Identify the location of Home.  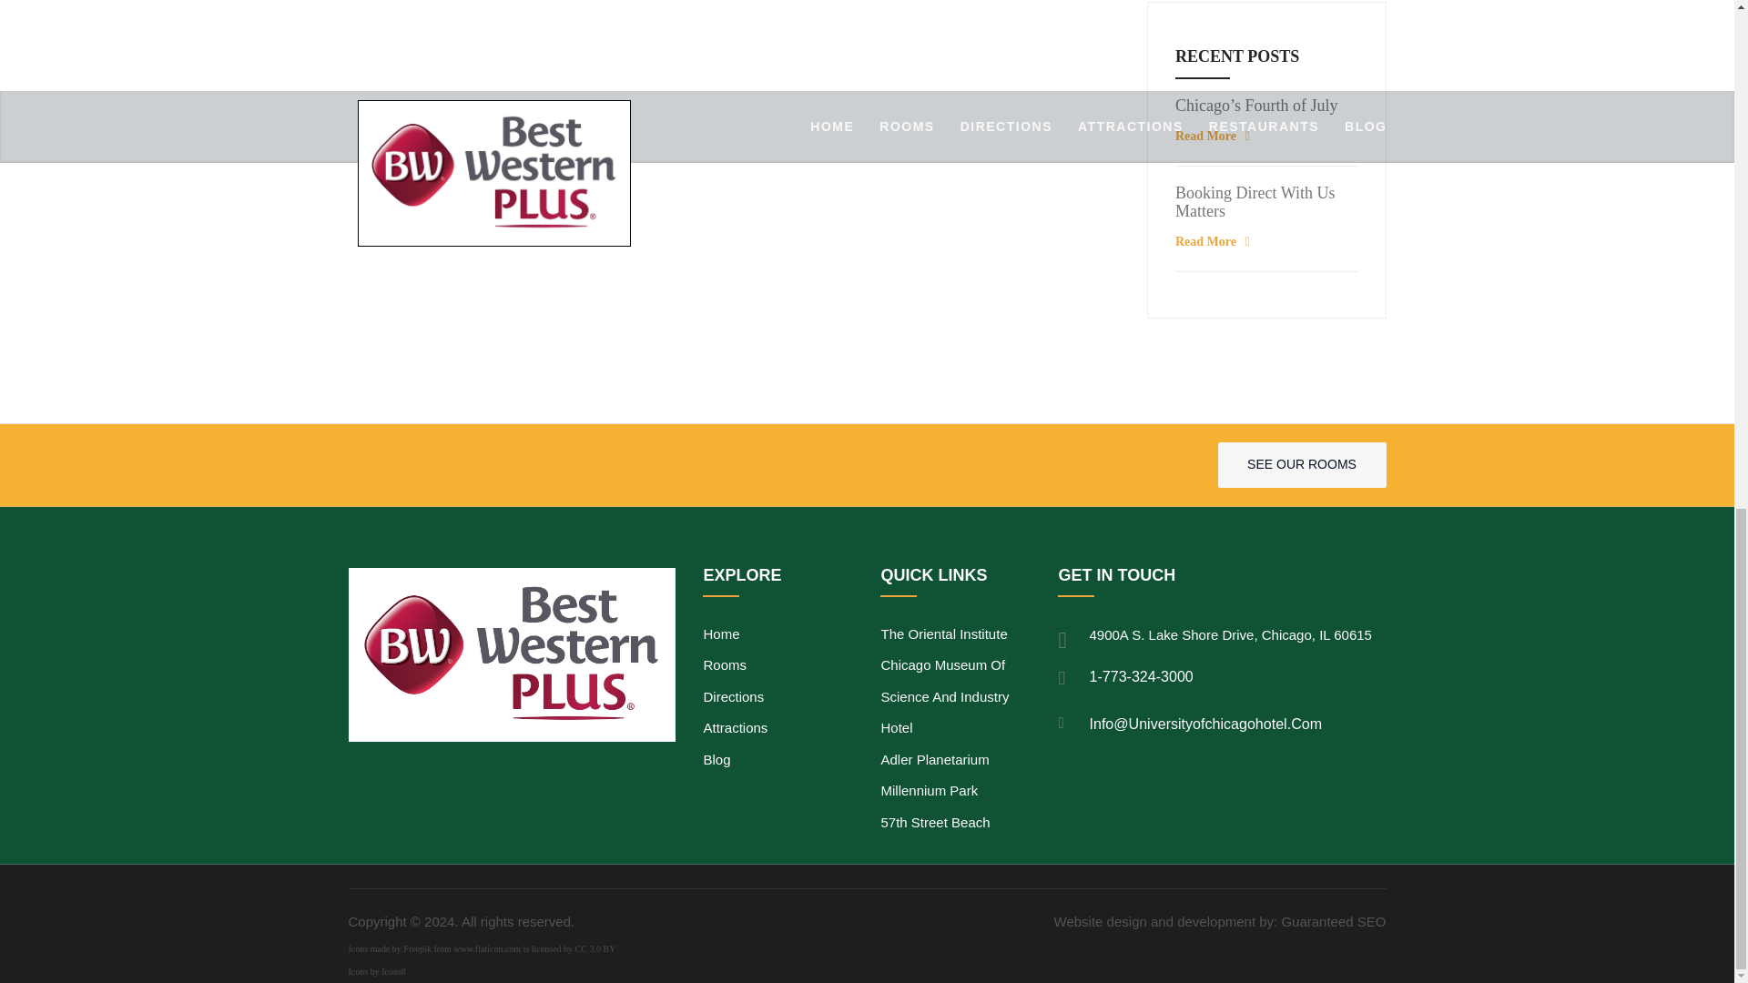
(777, 634).